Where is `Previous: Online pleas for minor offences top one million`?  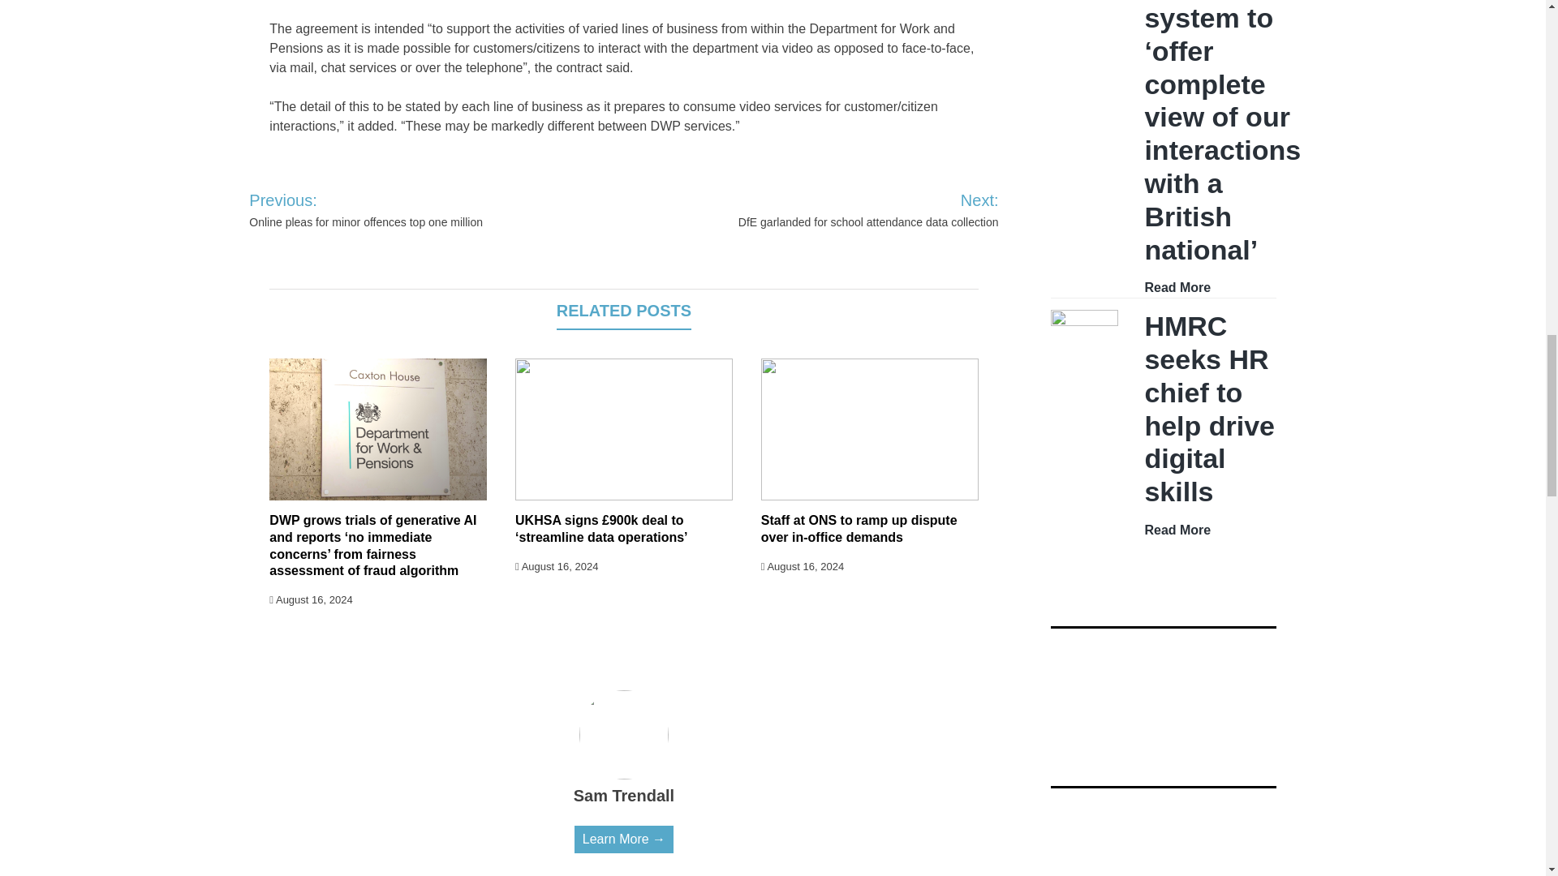 Previous: Online pleas for minor offences top one million is located at coordinates (402, 210).